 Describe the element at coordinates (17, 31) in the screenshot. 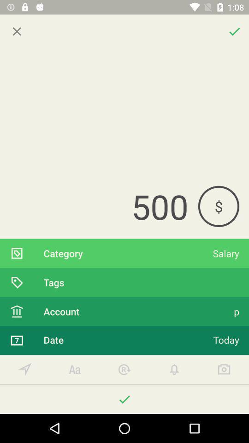

I see `exit out` at that location.